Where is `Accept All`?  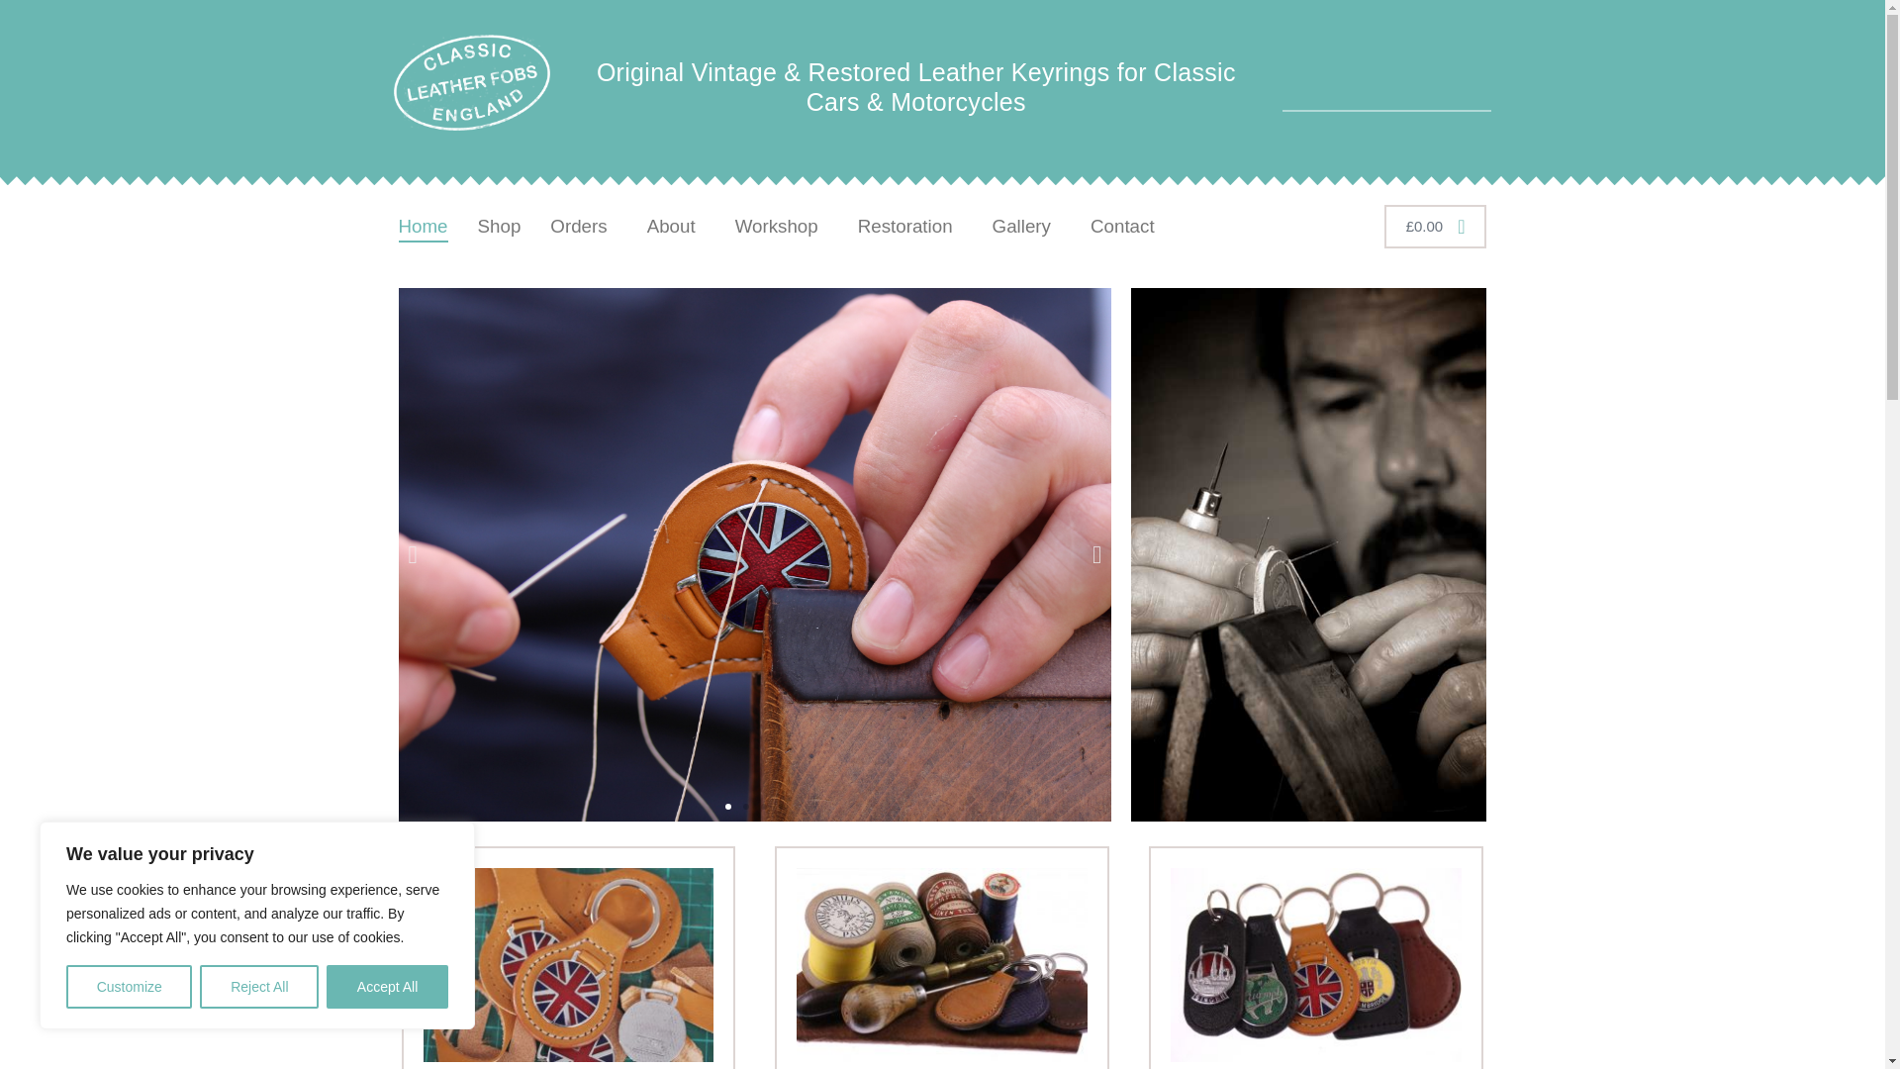
Accept All is located at coordinates (388, 987).